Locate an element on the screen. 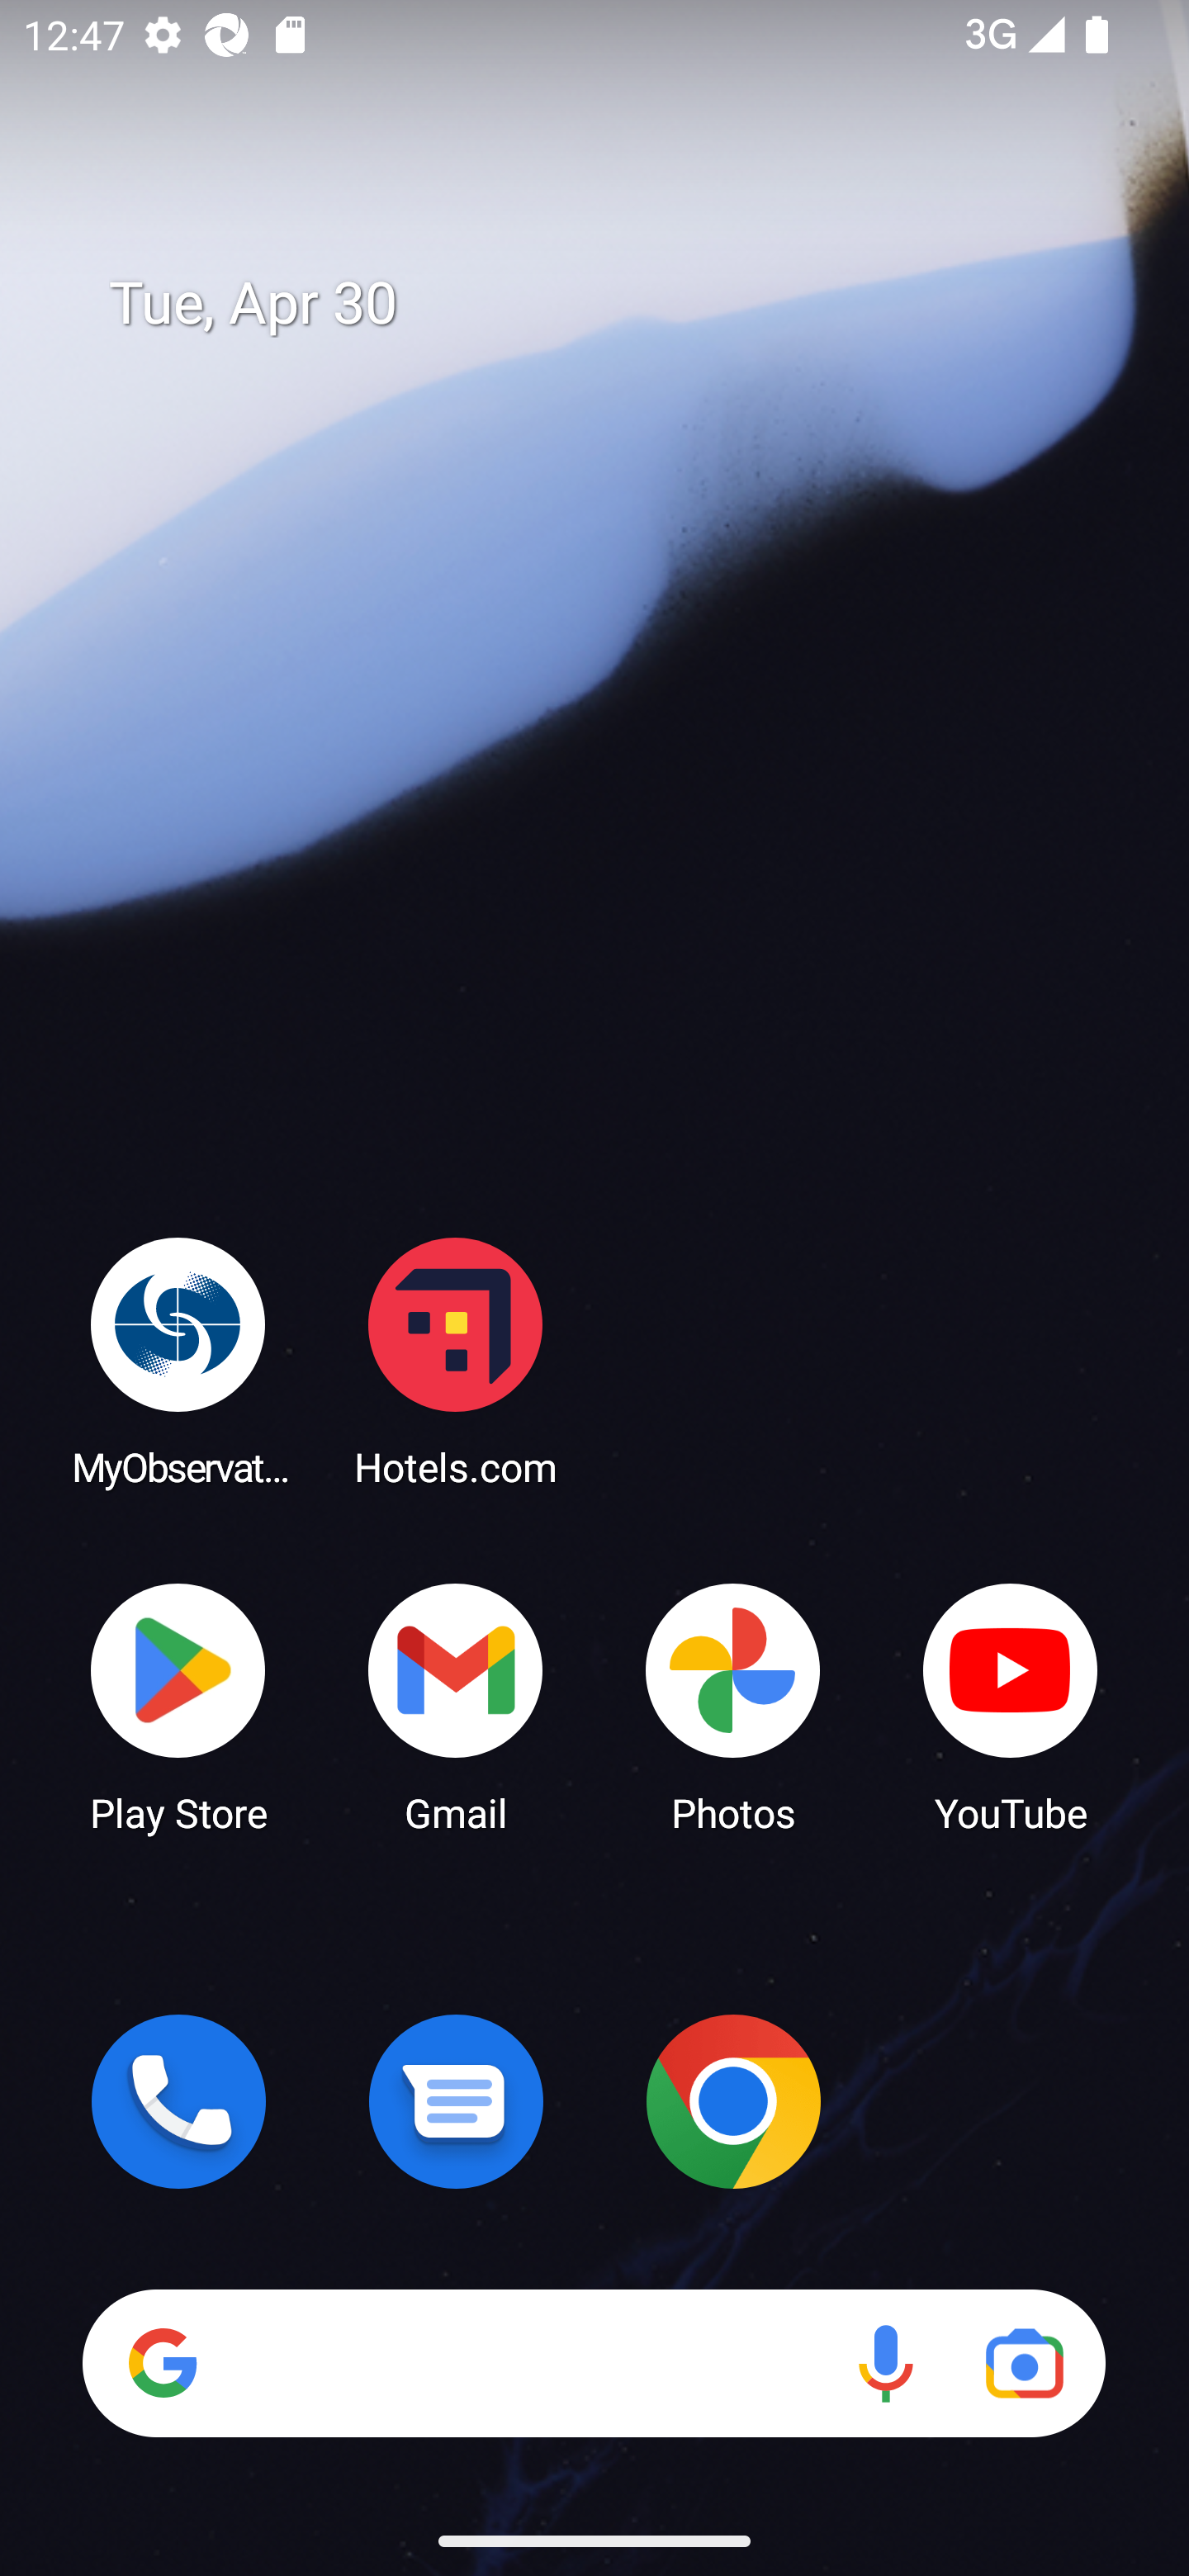 The width and height of the screenshot is (1189, 2576). Phone is located at coordinates (178, 2101).